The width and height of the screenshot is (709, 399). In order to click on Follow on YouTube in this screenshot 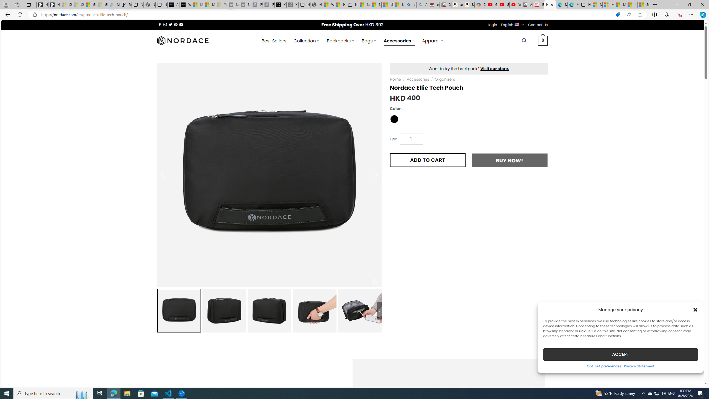, I will do `click(181, 24)`.